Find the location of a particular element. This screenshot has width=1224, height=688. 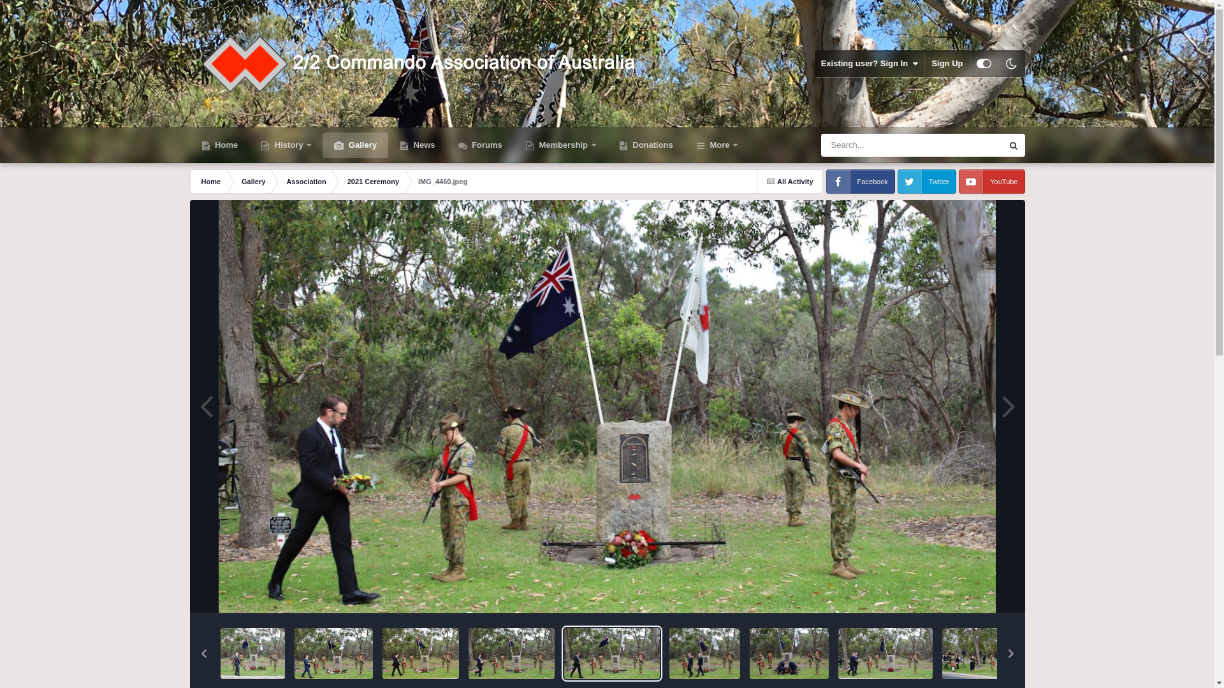

Dark Mode is located at coordinates (1012, 64).